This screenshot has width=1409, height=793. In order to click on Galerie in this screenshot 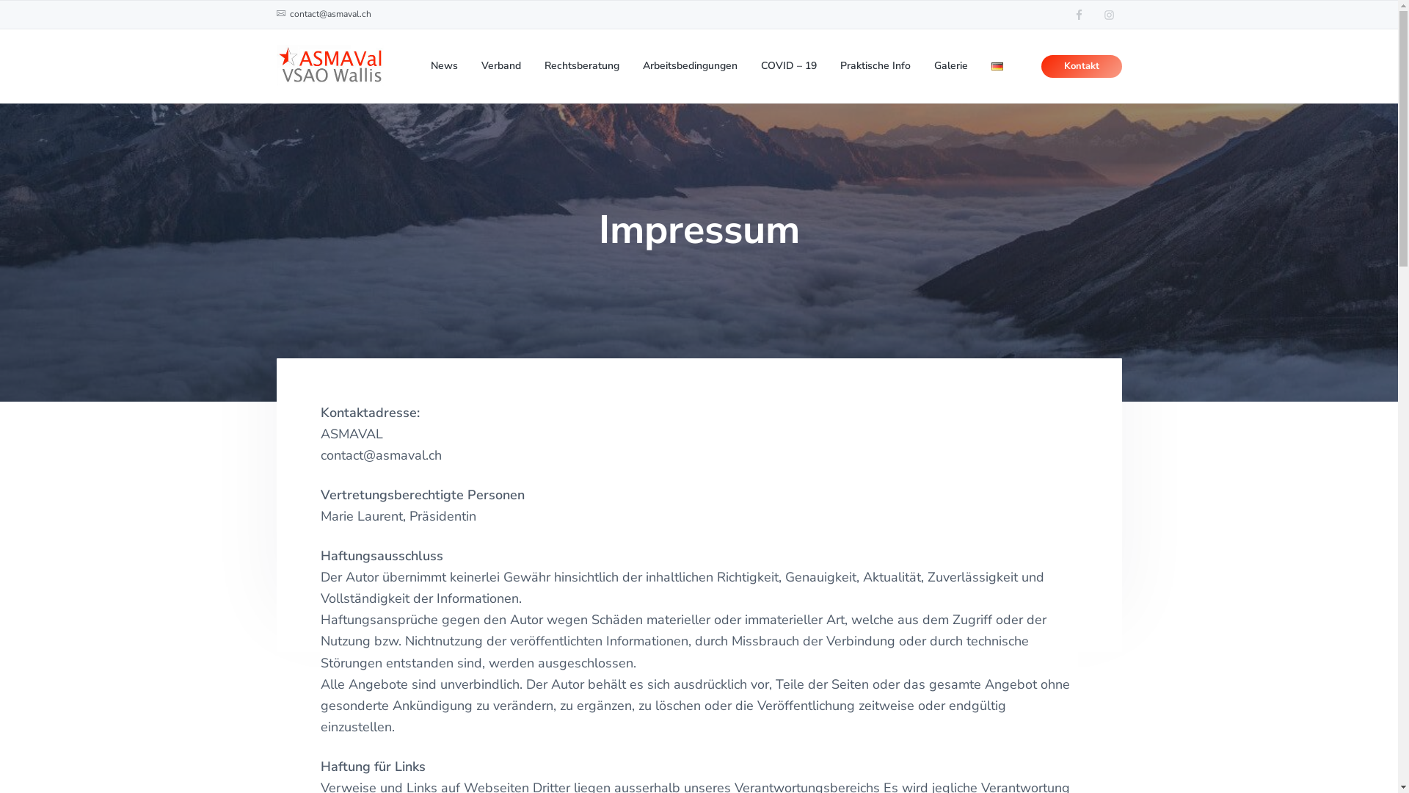, I will do `click(951, 66)`.